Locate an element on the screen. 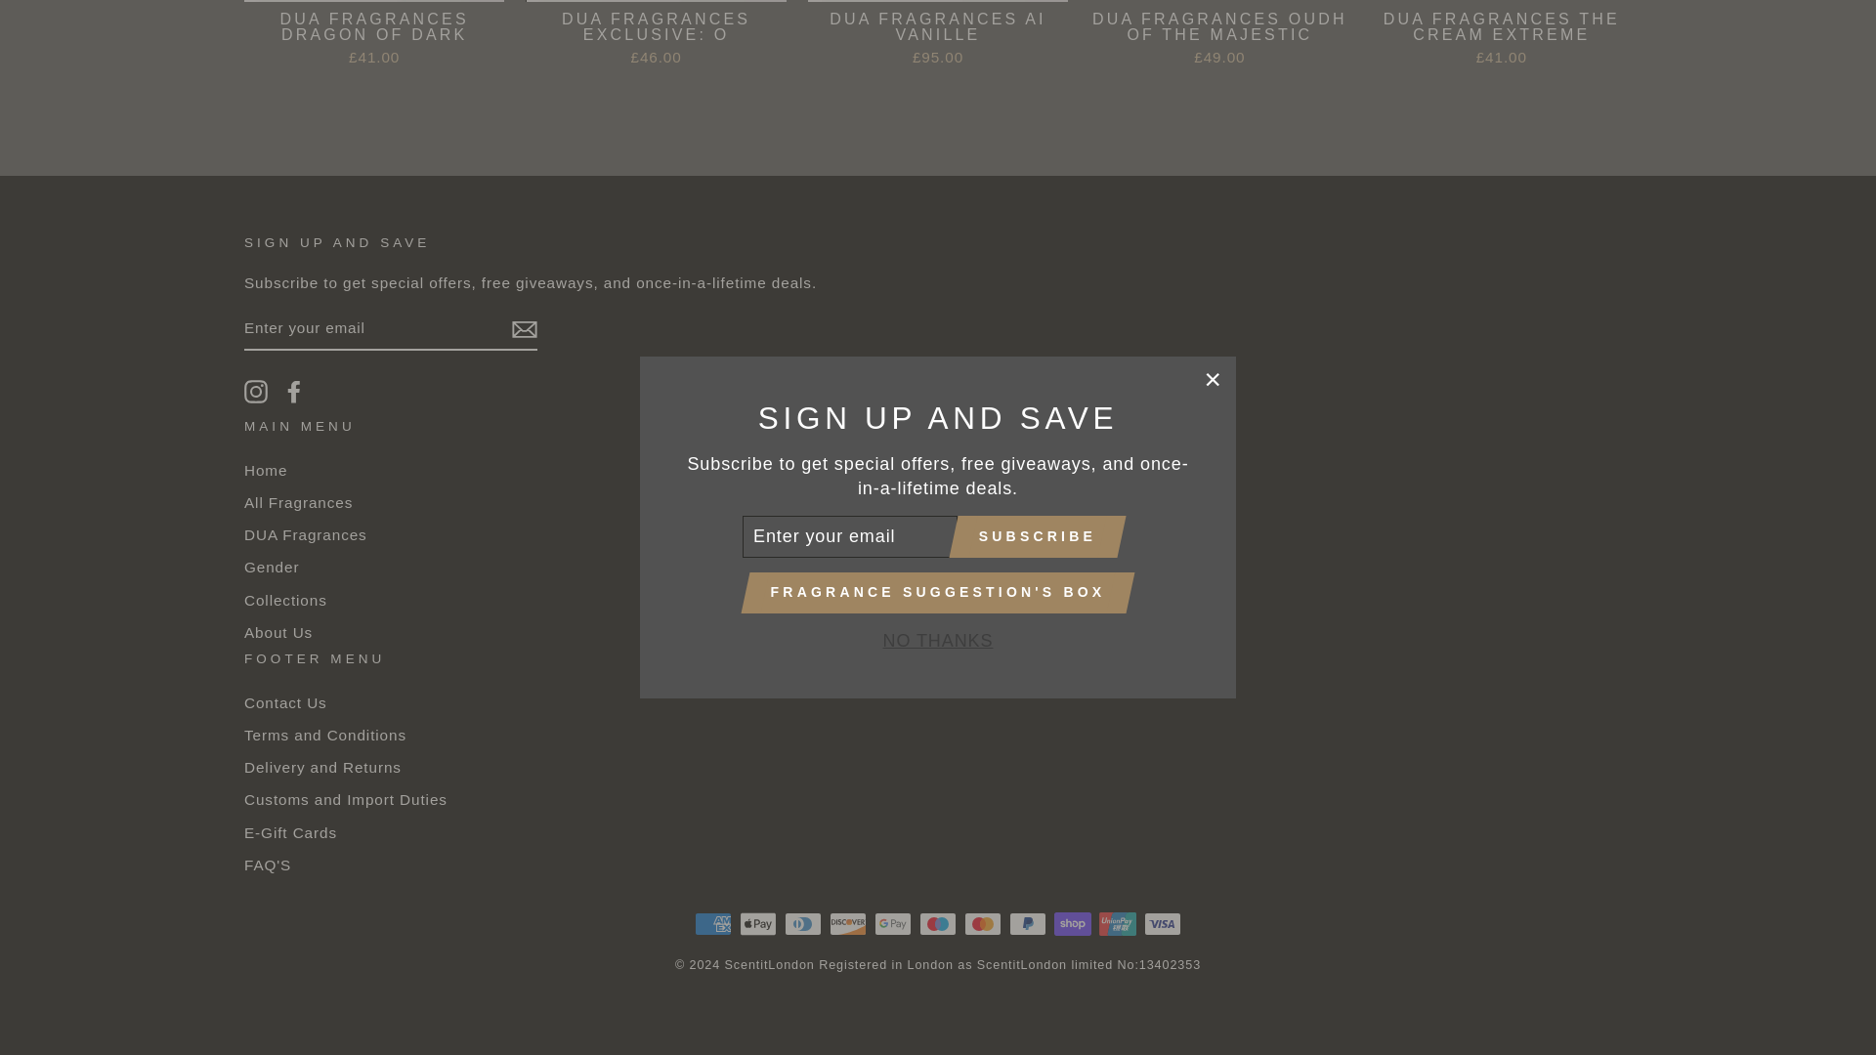 This screenshot has height=1055, width=1876. Mastercard is located at coordinates (983, 924).